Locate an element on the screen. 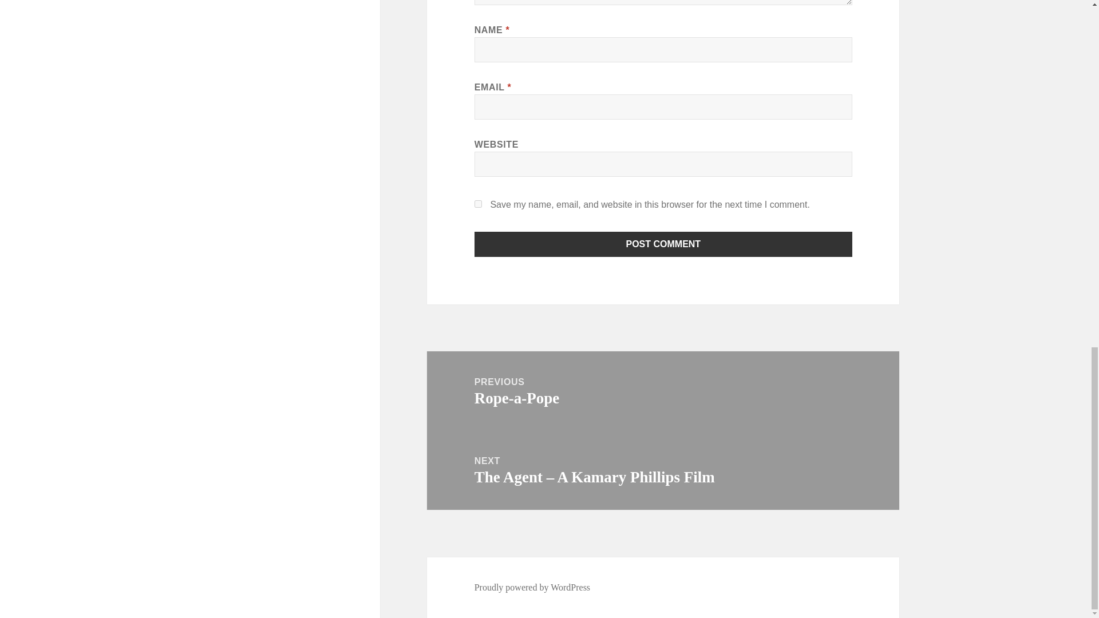  Proudly powered by WordPress is located at coordinates (532, 587).